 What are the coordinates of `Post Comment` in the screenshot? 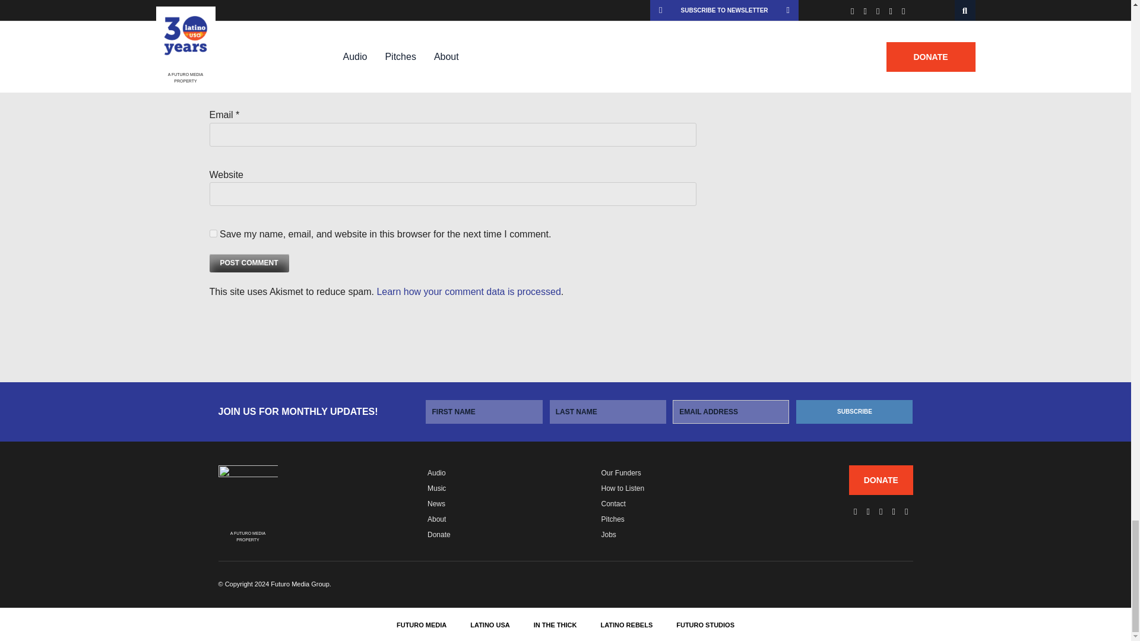 It's located at (248, 263).